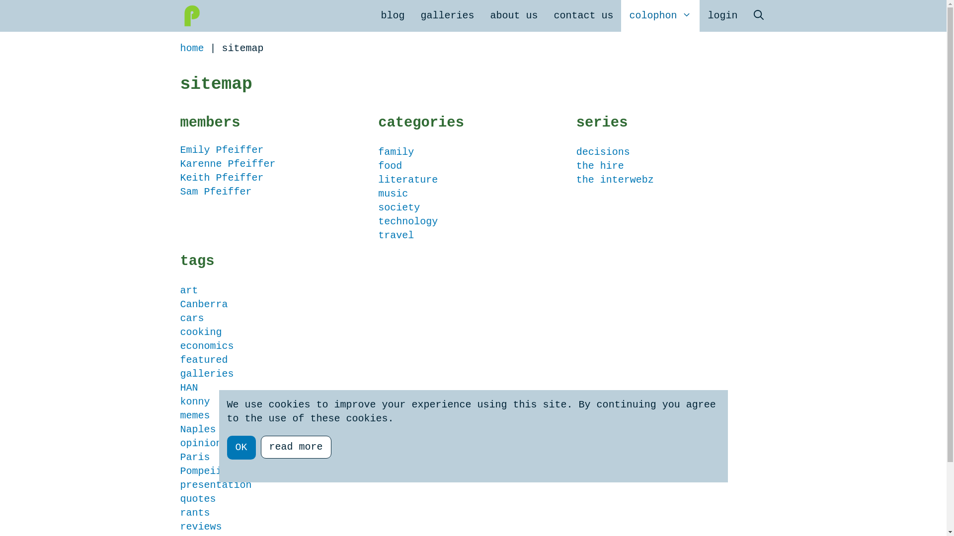 The image size is (954, 536). I want to click on pfeiffer family: the website, so click(191, 16).